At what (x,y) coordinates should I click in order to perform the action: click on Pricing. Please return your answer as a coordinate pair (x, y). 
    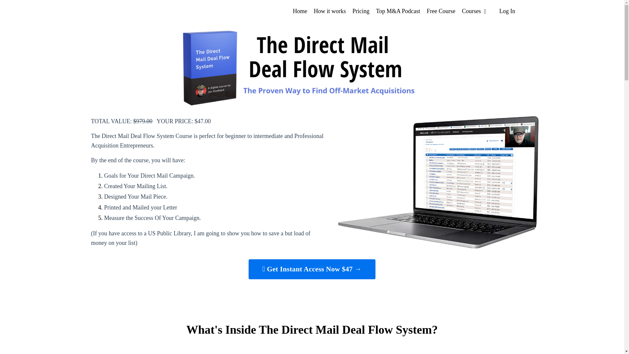
    Looking at the image, I should click on (361, 11).